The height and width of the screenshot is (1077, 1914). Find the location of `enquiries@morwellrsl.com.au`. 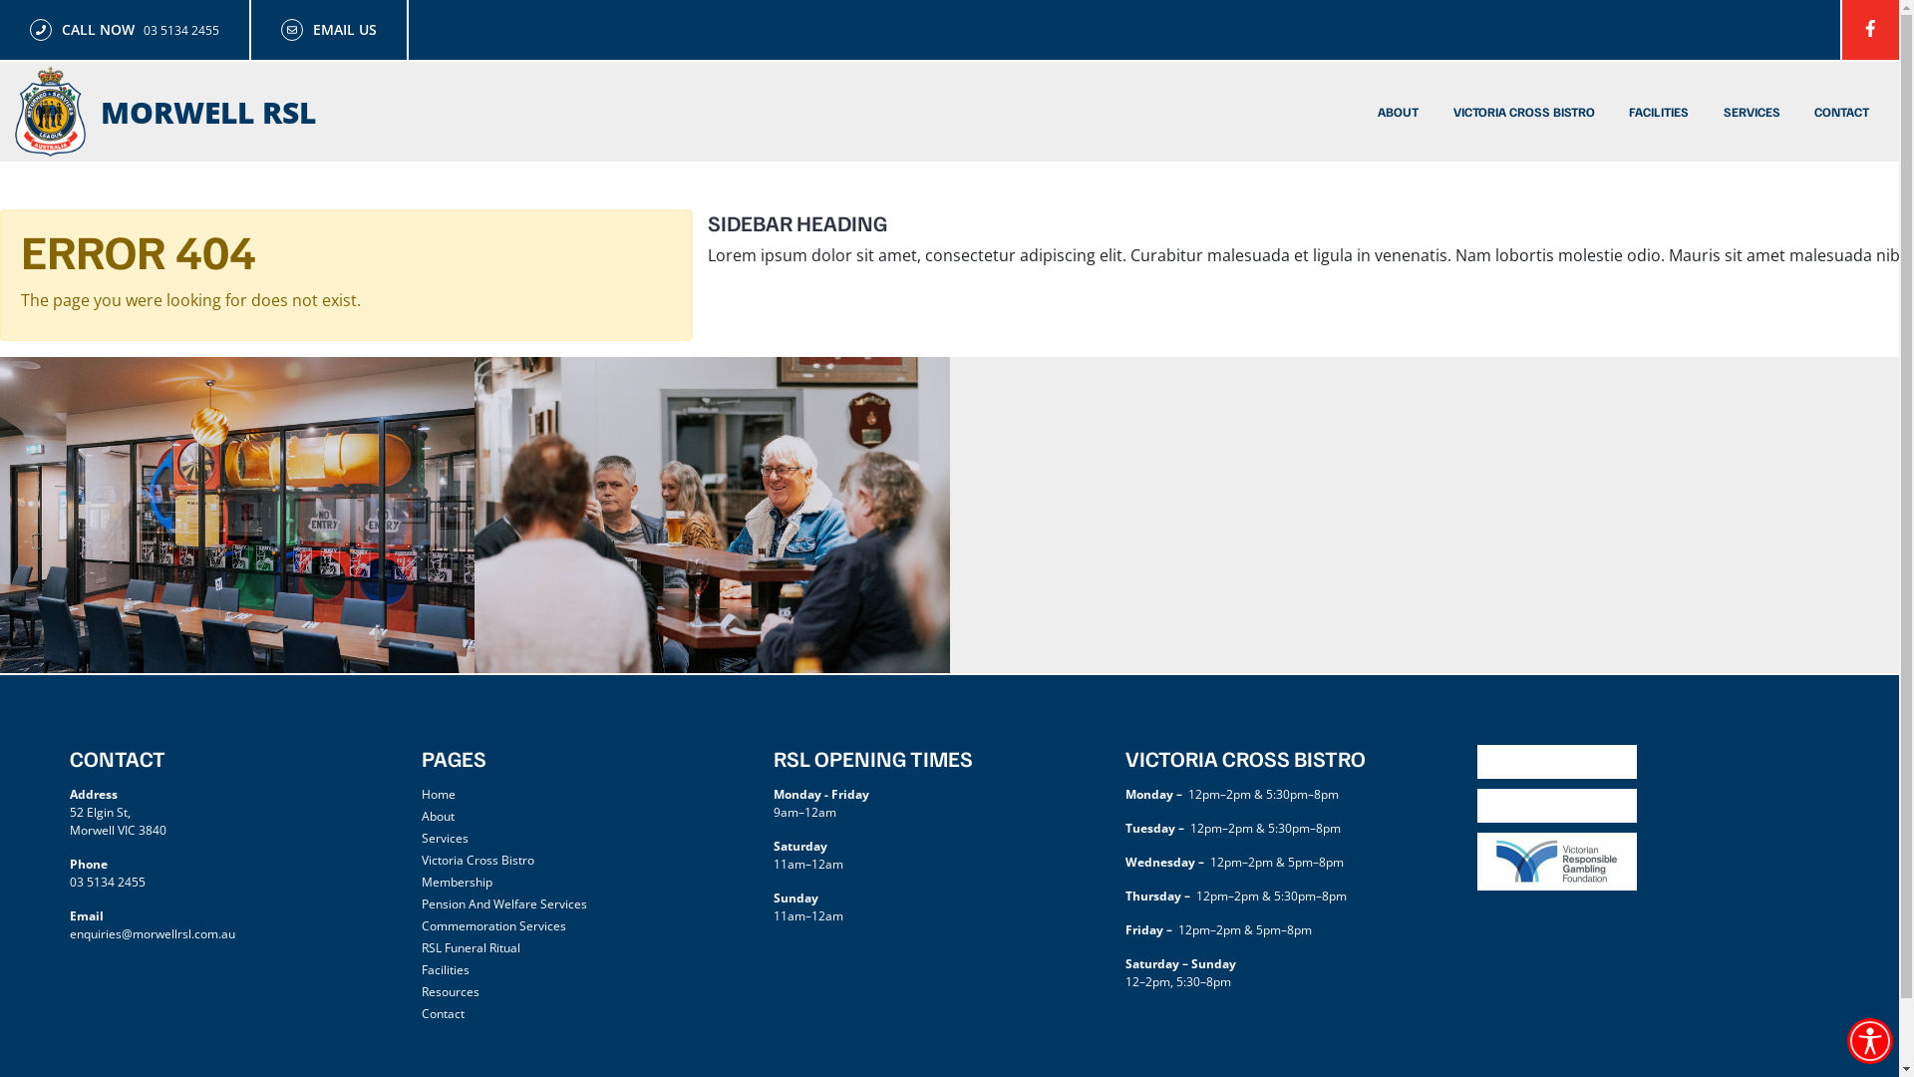

enquiries@morwellrsl.com.au is located at coordinates (245, 934).